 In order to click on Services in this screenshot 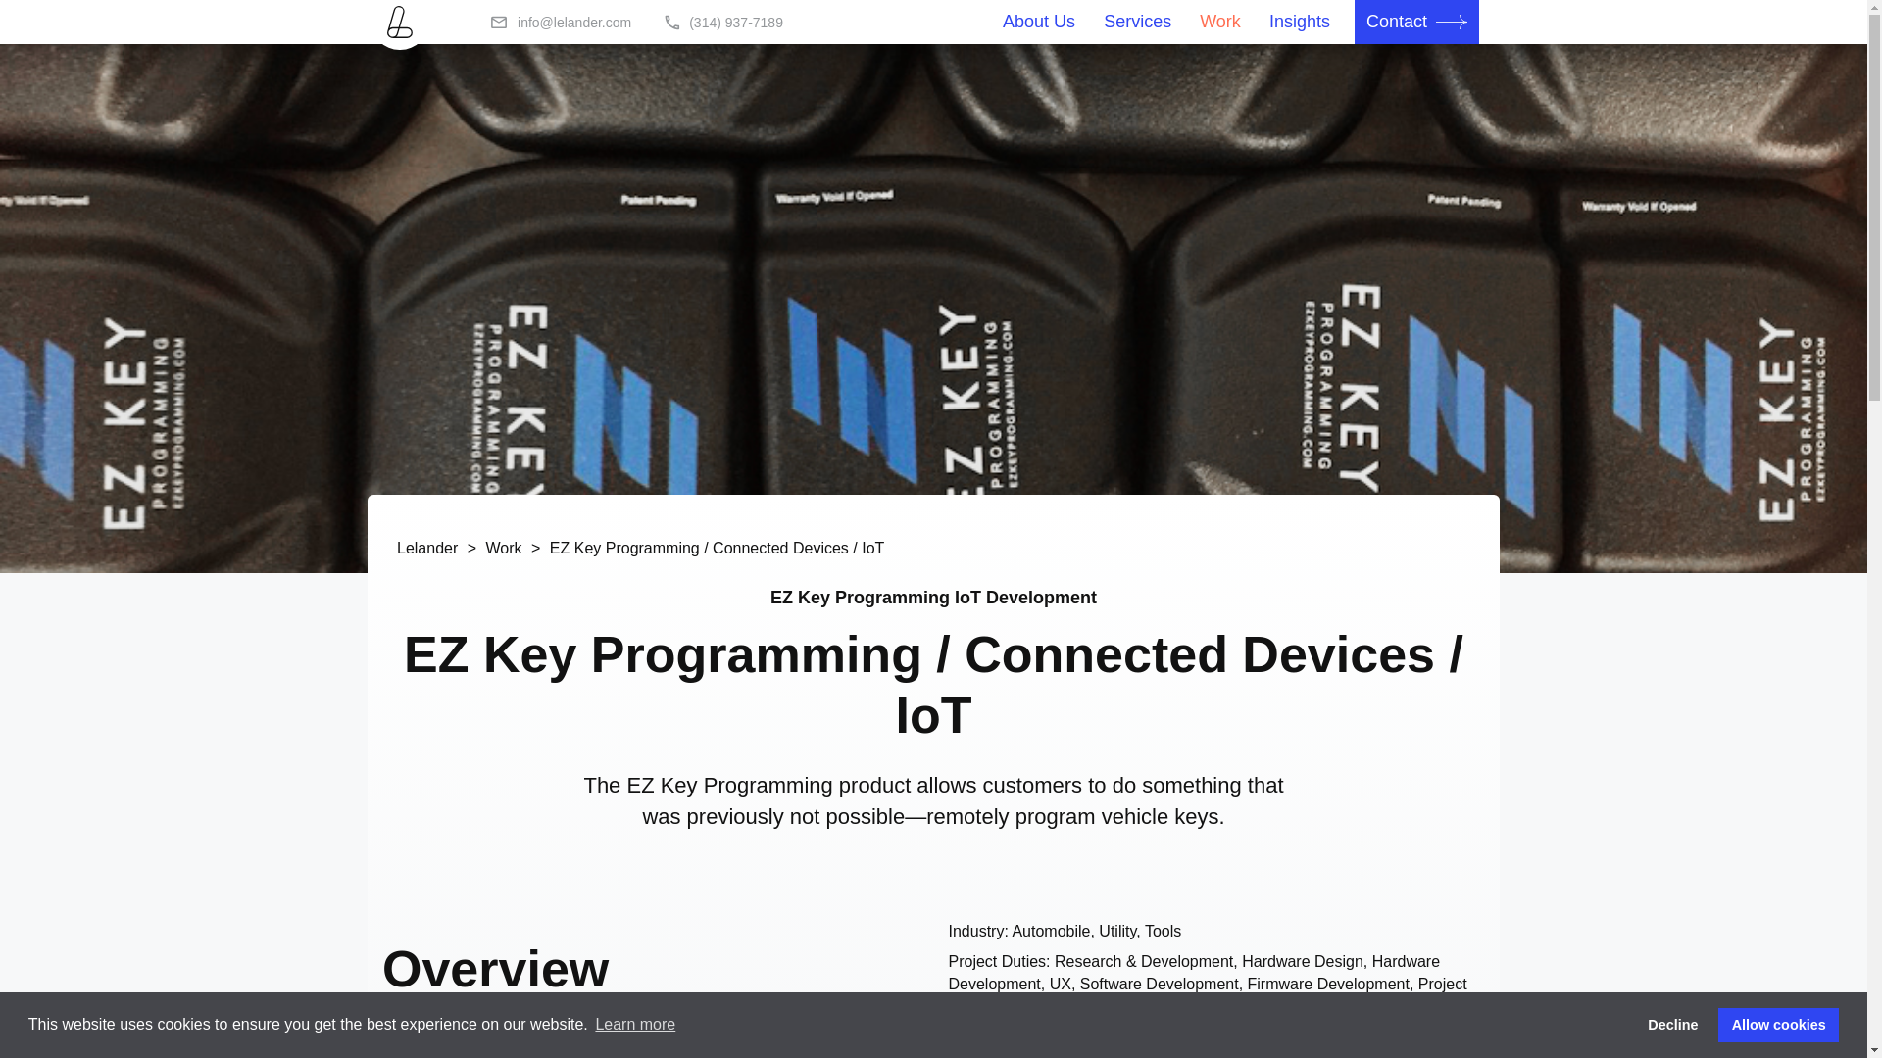, I will do `click(1137, 22)`.